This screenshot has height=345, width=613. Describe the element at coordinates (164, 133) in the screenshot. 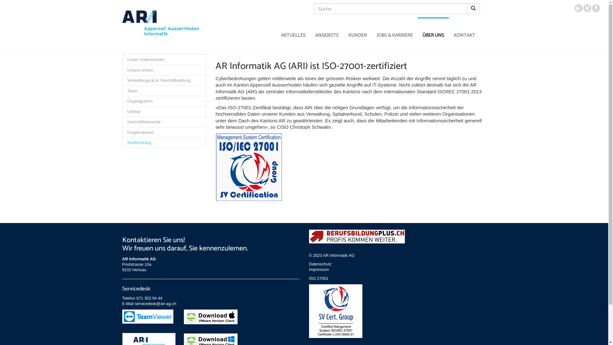

I see `Kooperationen` at that location.